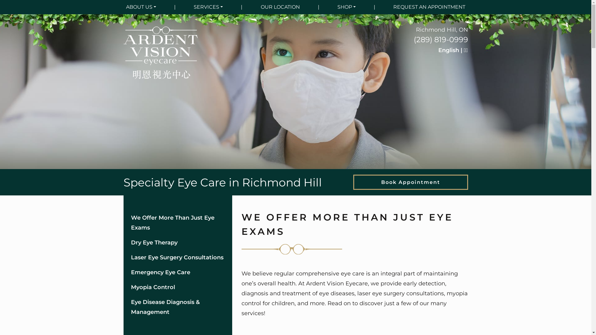 This screenshot has width=596, height=335. Describe the element at coordinates (178, 307) in the screenshot. I see `Eye Disease Diagnosis & Management` at that location.